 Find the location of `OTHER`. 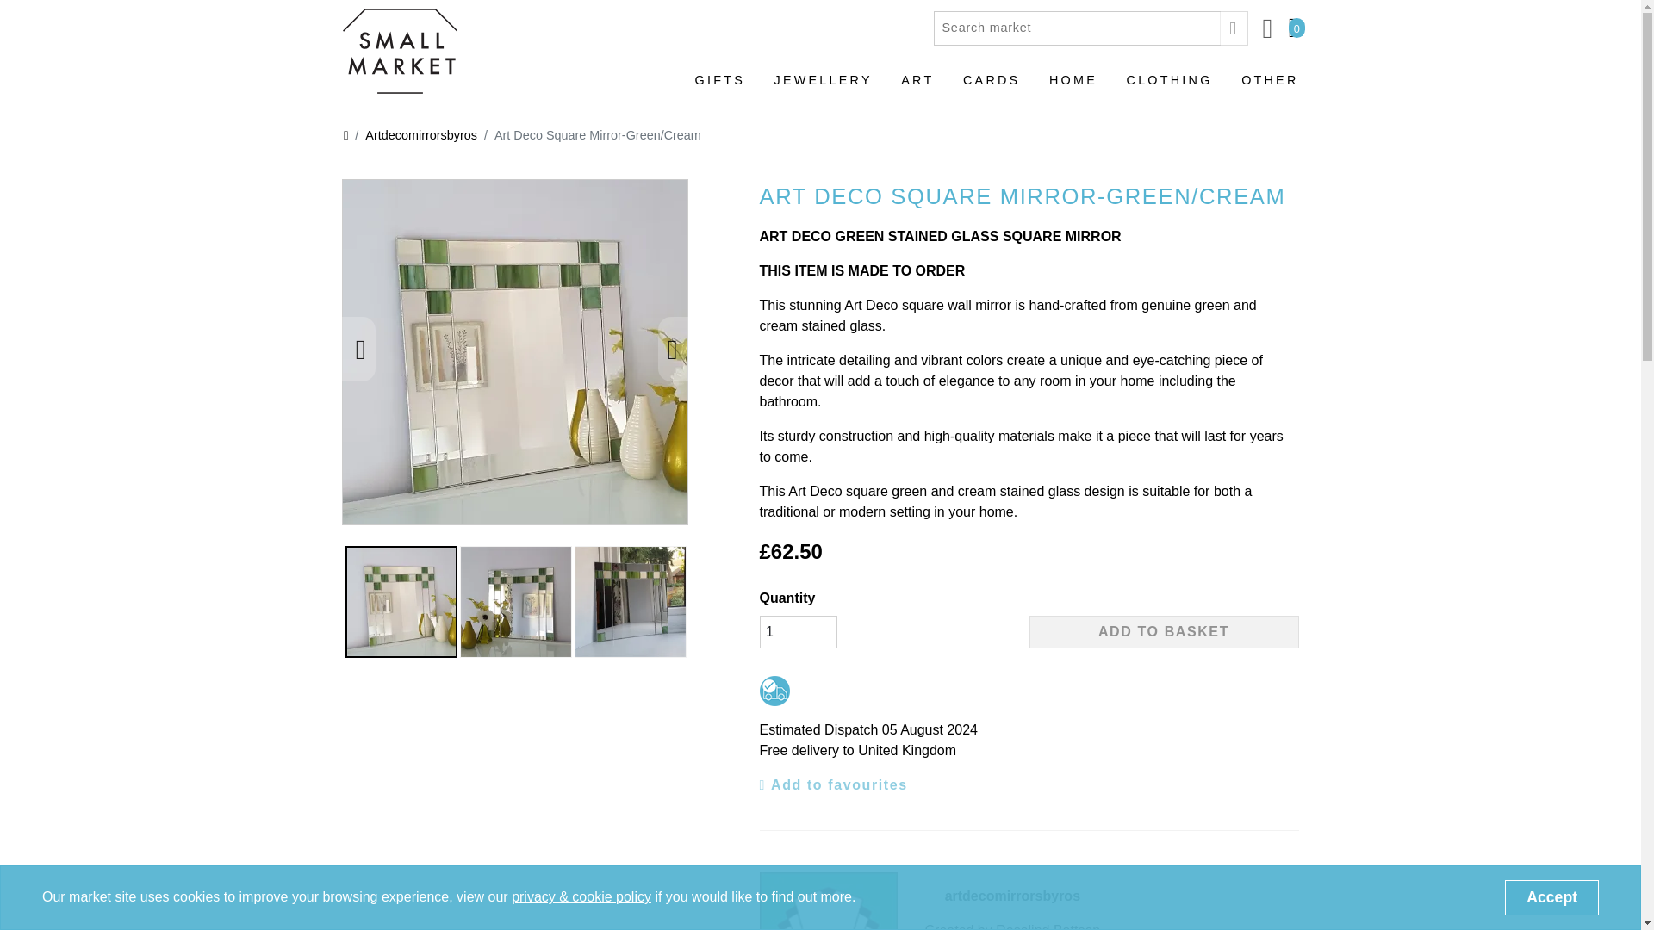

OTHER is located at coordinates (1270, 88).